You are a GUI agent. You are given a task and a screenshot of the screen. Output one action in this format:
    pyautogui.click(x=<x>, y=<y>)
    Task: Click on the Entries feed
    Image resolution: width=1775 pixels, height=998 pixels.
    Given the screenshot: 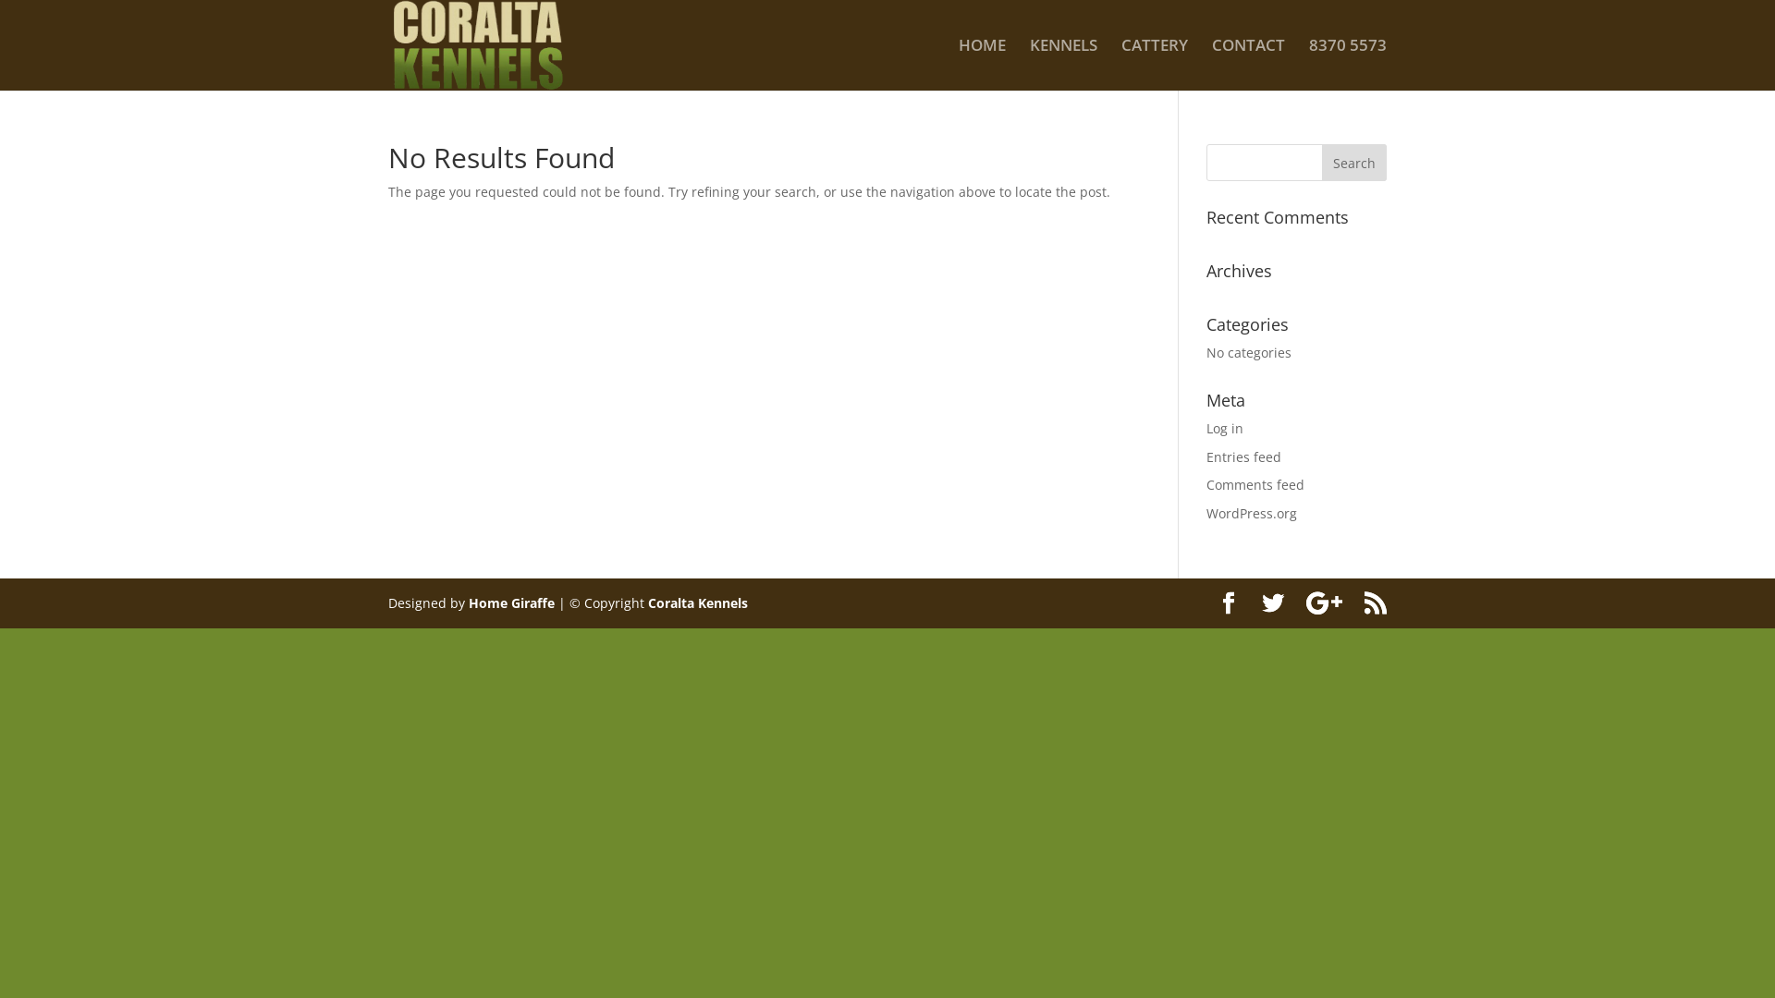 What is the action you would take?
    pyautogui.click(x=1244, y=456)
    